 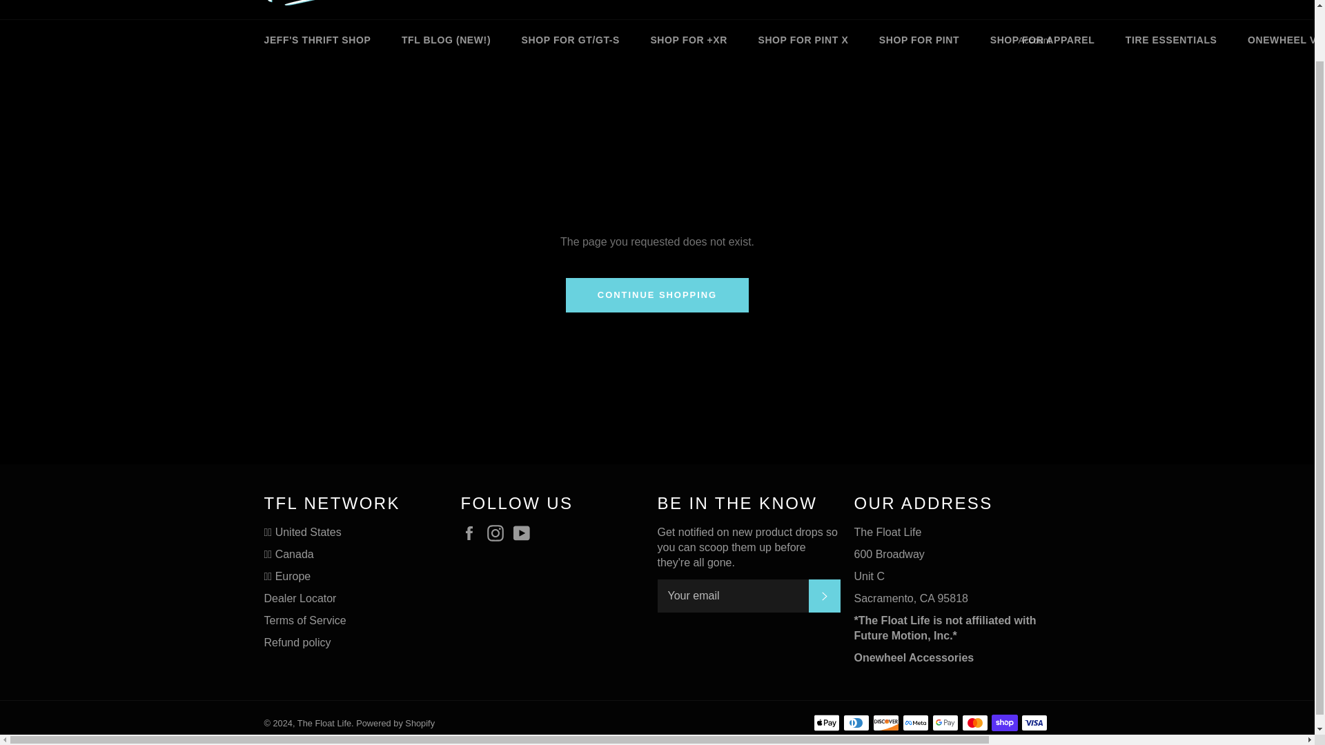 I want to click on JEFF'S THRIFT SHOP, so click(x=317, y=40).